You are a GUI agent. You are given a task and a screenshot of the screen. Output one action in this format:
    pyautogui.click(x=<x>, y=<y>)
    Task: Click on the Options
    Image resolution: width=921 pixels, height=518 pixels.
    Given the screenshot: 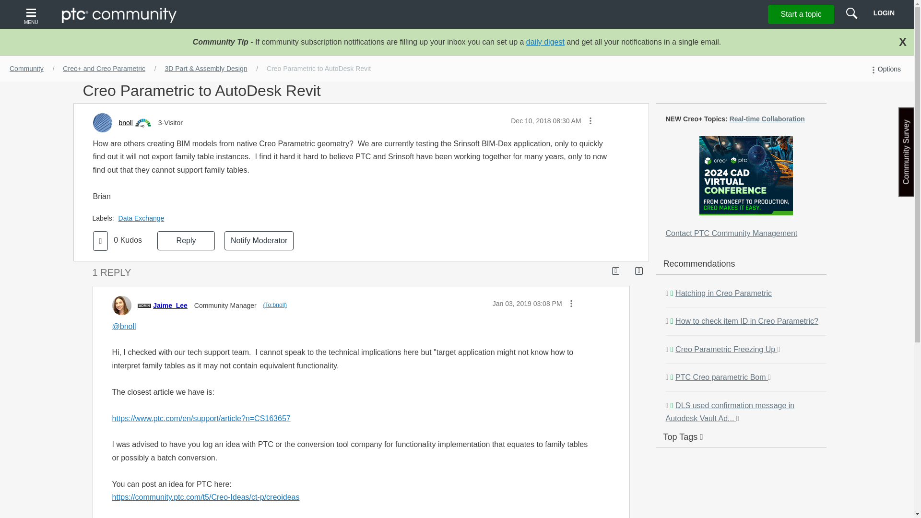 What is the action you would take?
    pyautogui.click(x=885, y=69)
    